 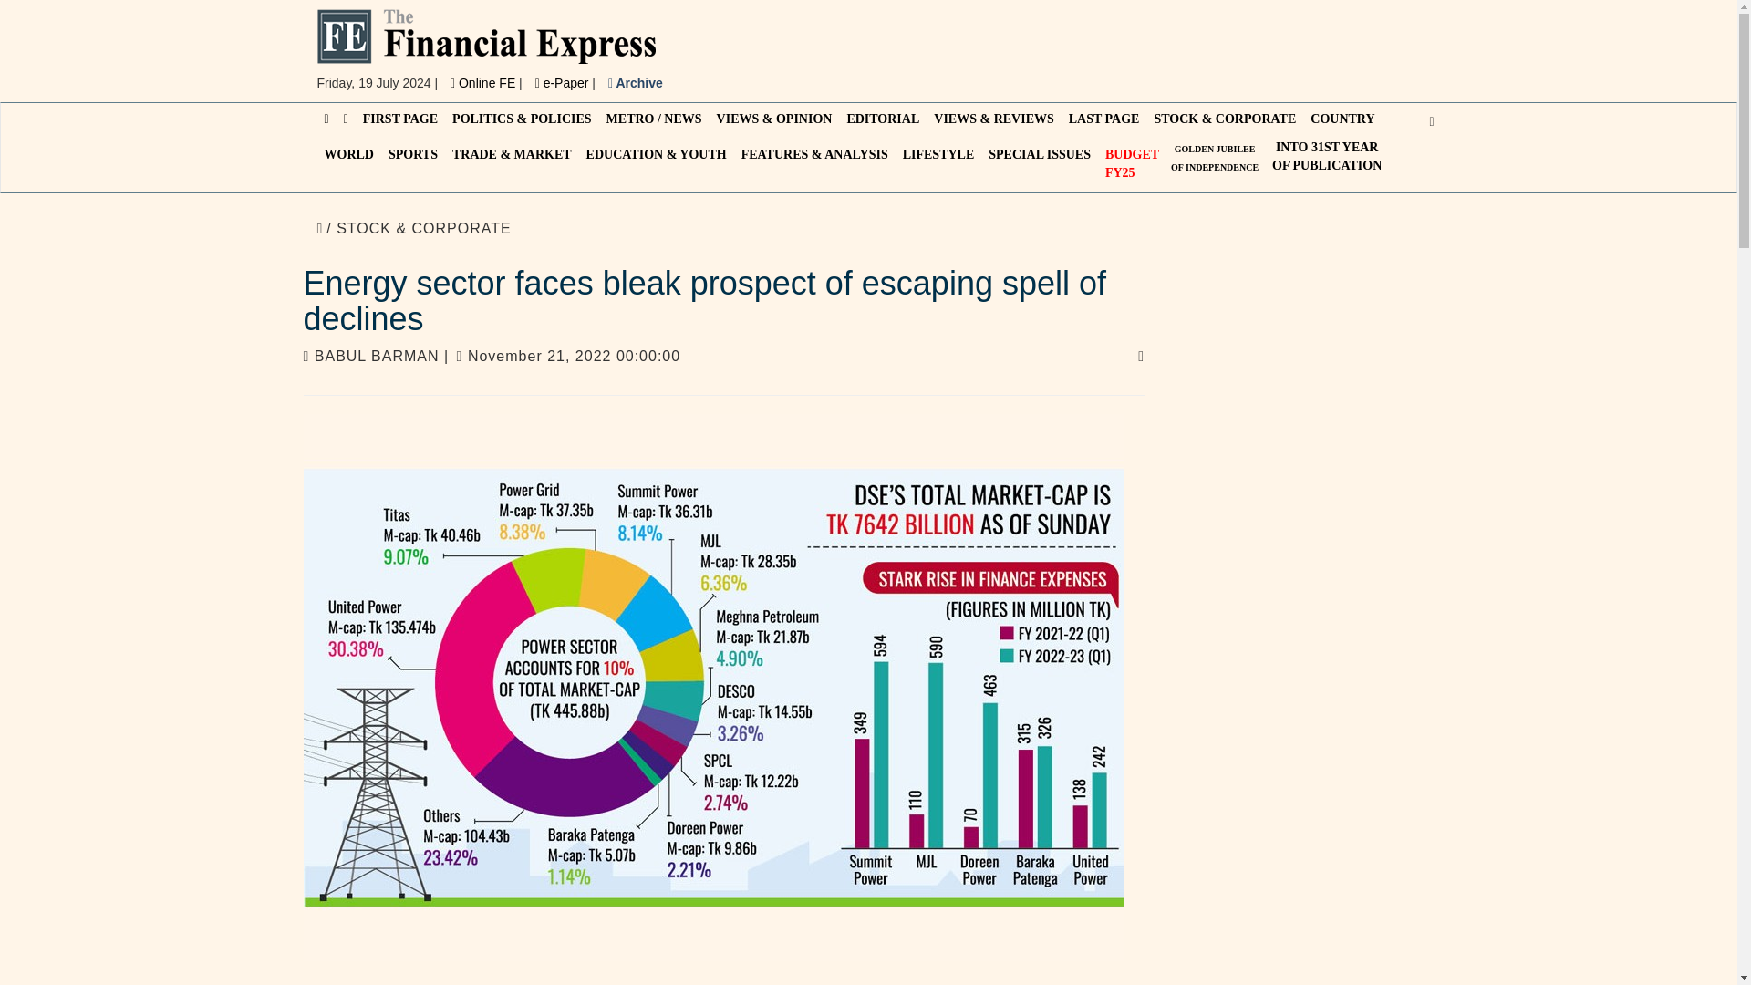 What do you see at coordinates (564, 83) in the screenshot?
I see `Advertisement` at bounding box center [564, 83].